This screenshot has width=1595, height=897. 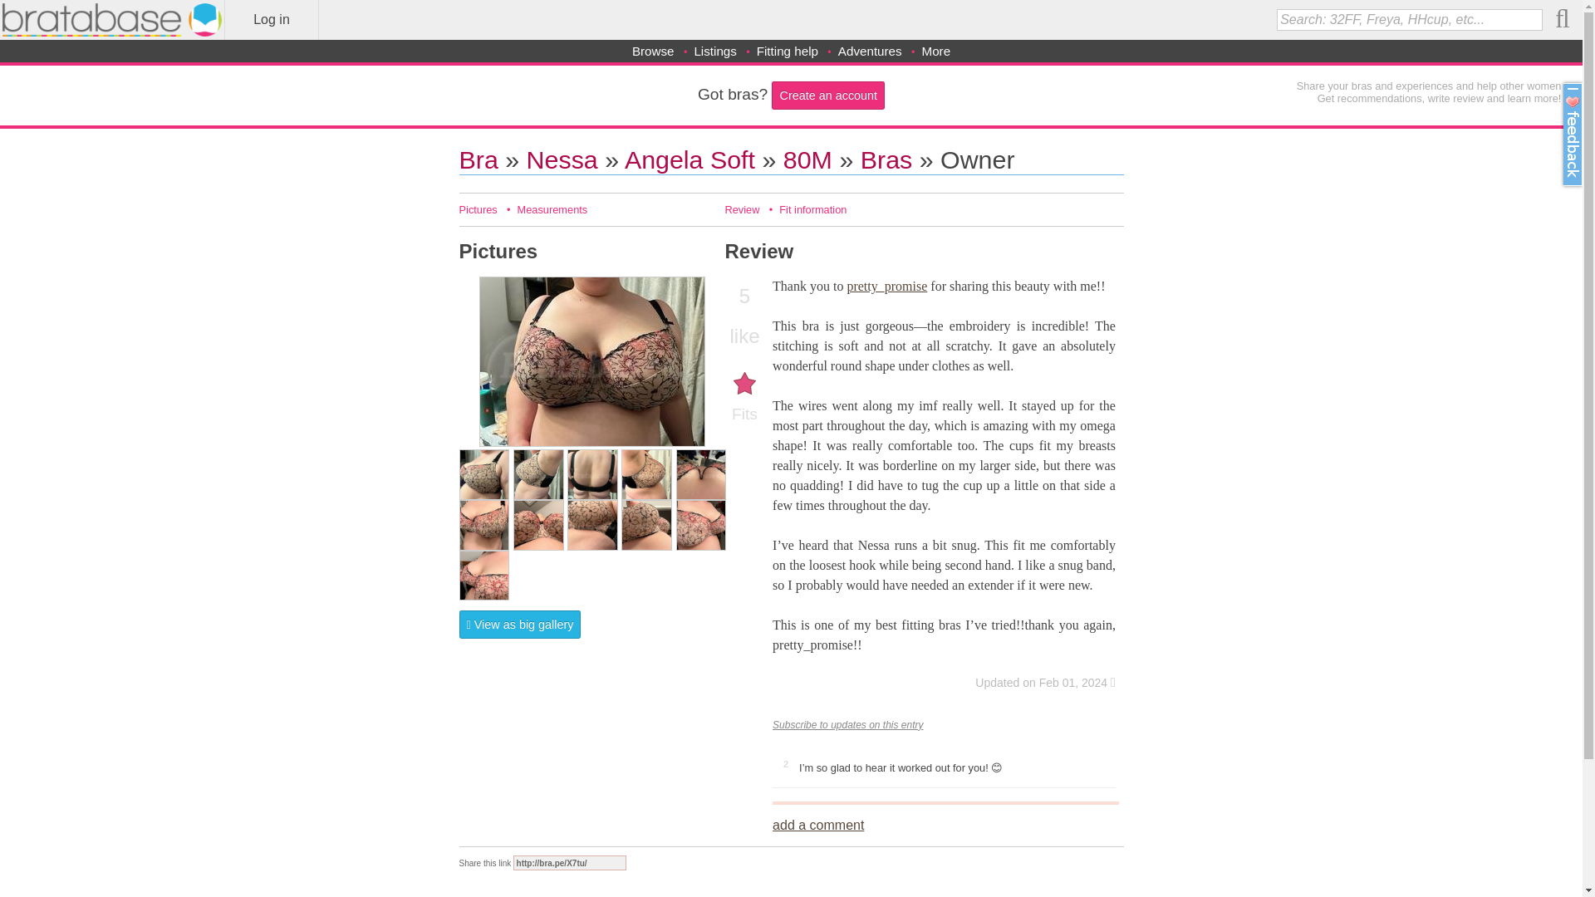 What do you see at coordinates (886, 159) in the screenshot?
I see `Public bras for 80M` at bounding box center [886, 159].